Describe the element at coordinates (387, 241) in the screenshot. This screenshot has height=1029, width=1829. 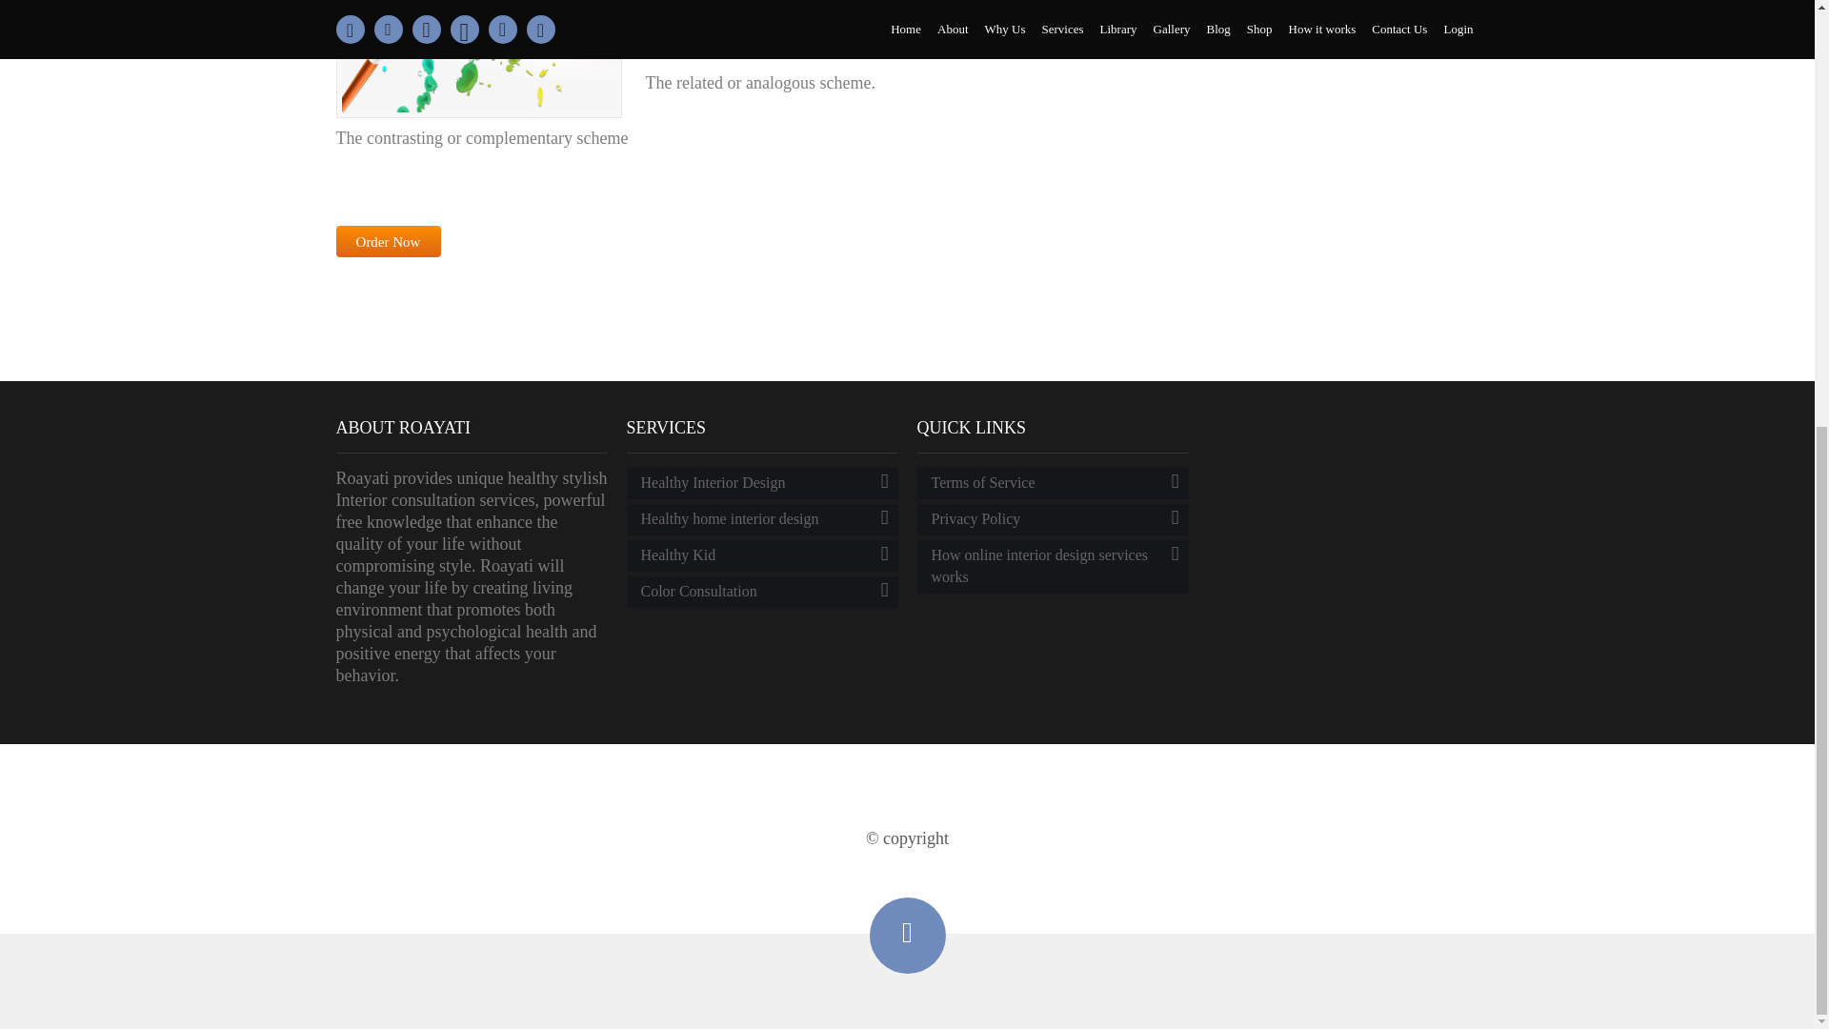
I see `Order Now` at that location.